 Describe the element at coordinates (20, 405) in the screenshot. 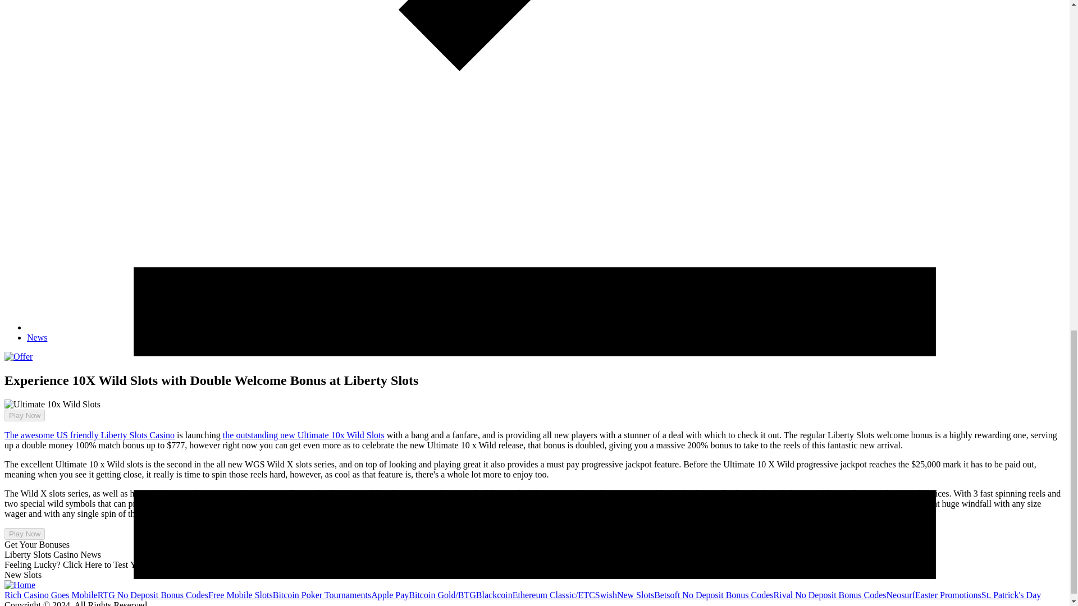

I see `Play Now` at that location.